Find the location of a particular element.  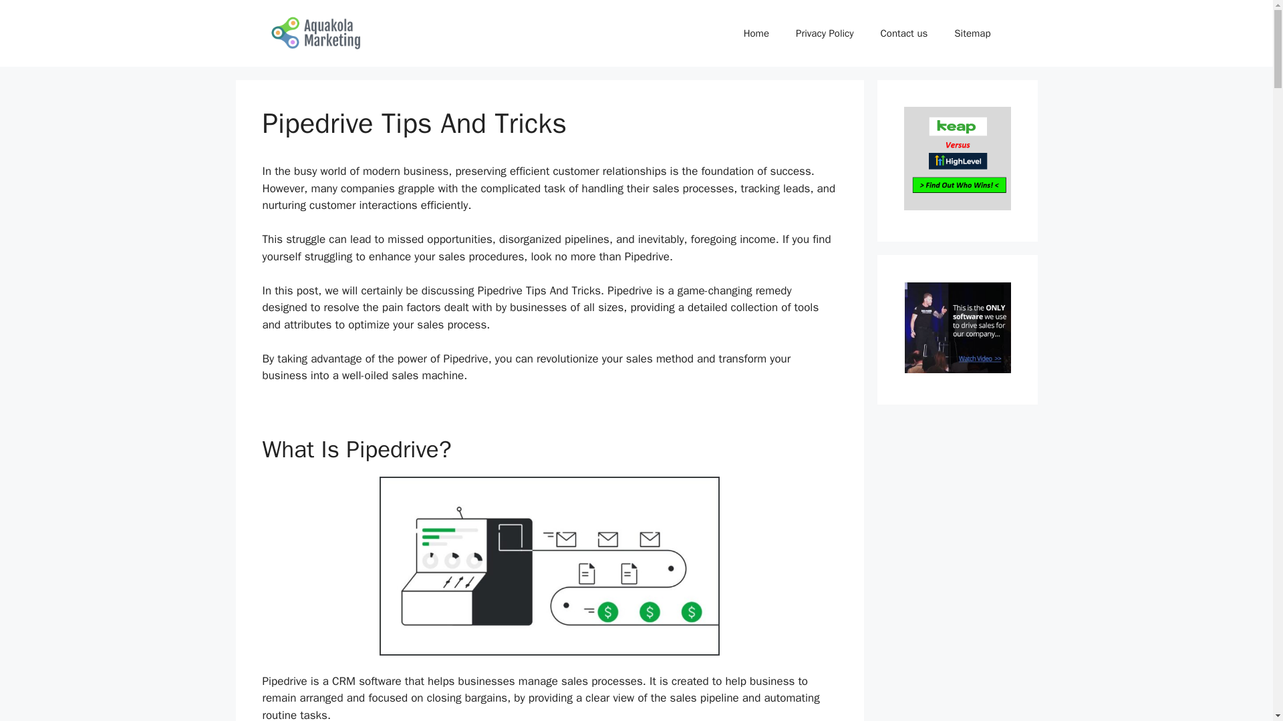

Sitemap is located at coordinates (972, 33).